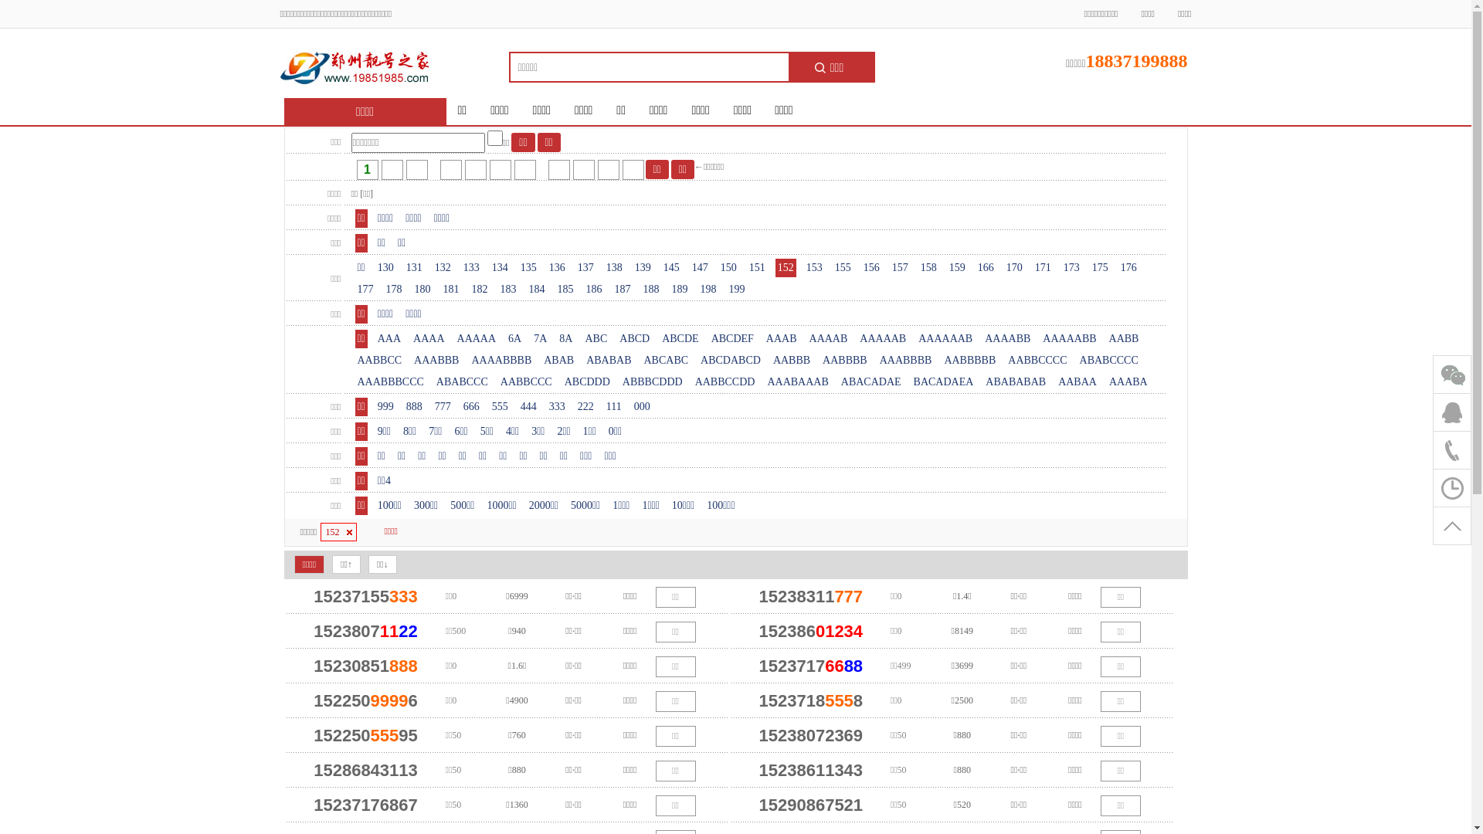  What do you see at coordinates (501, 407) in the screenshot?
I see `555` at bounding box center [501, 407].